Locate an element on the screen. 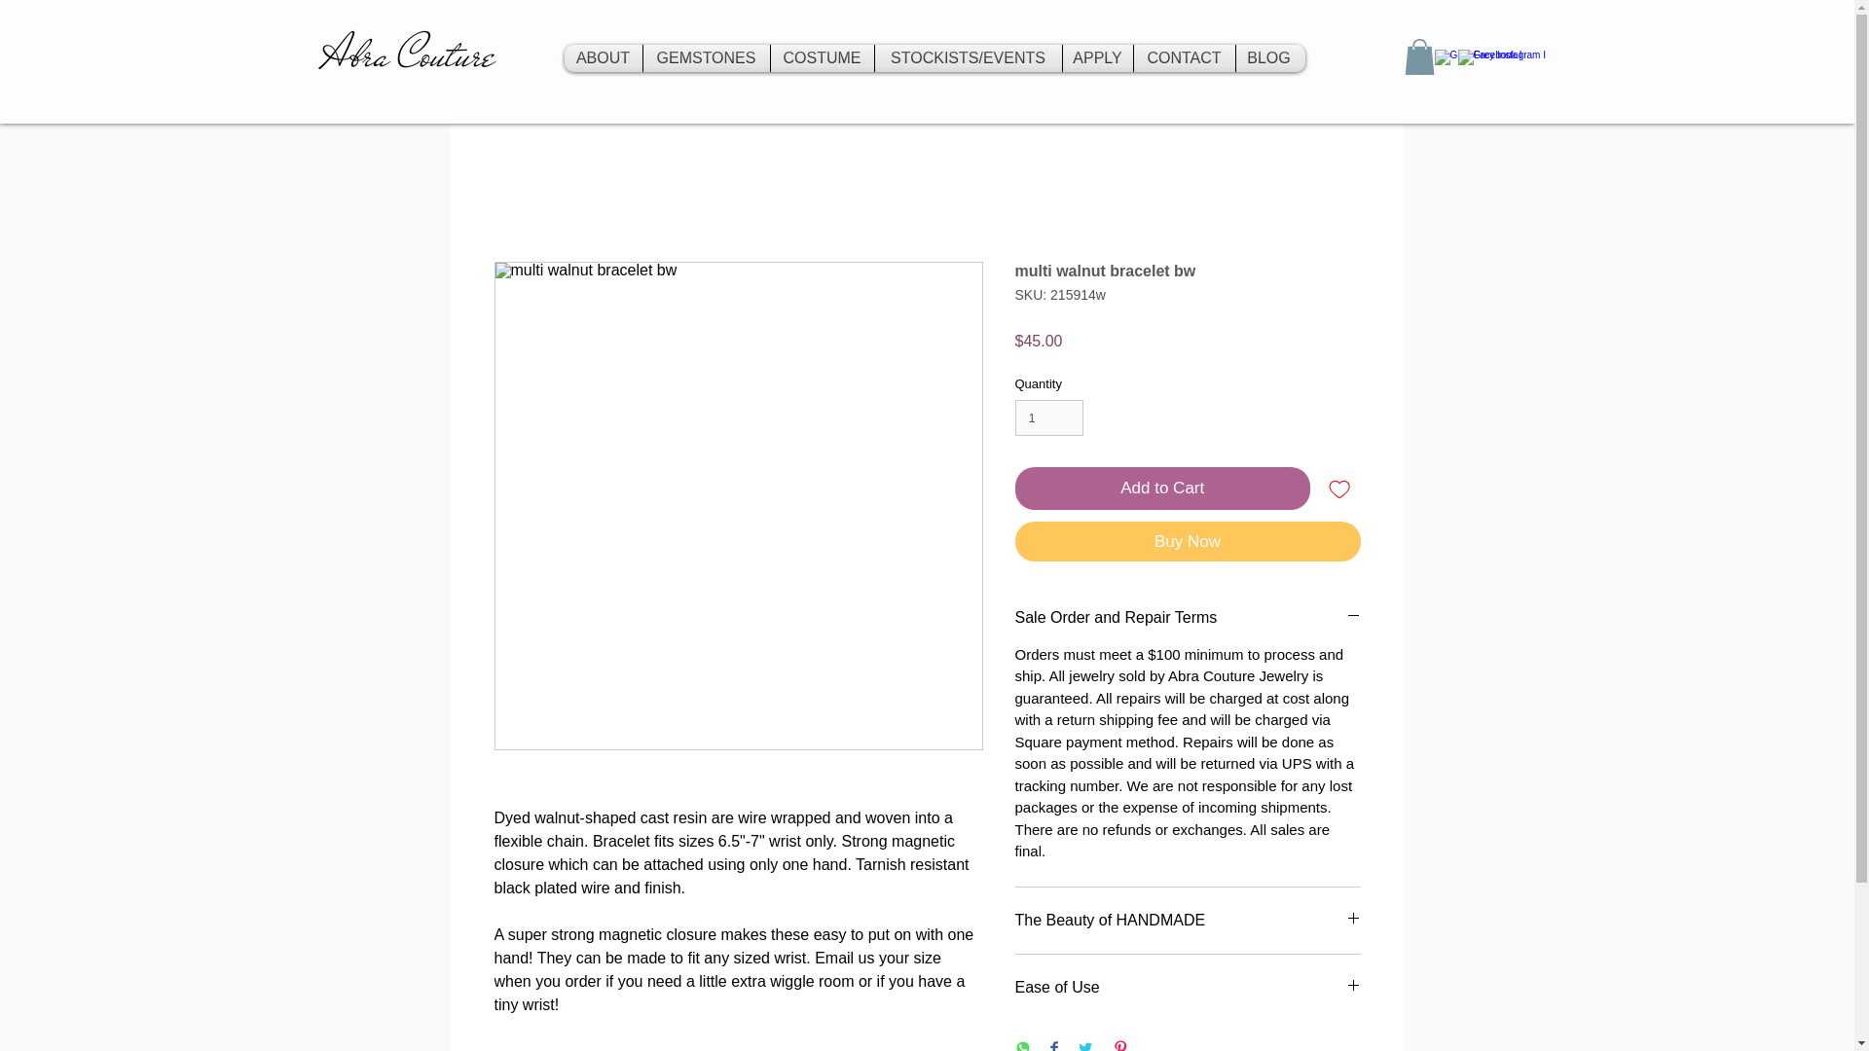  CONTACT is located at coordinates (1183, 58).